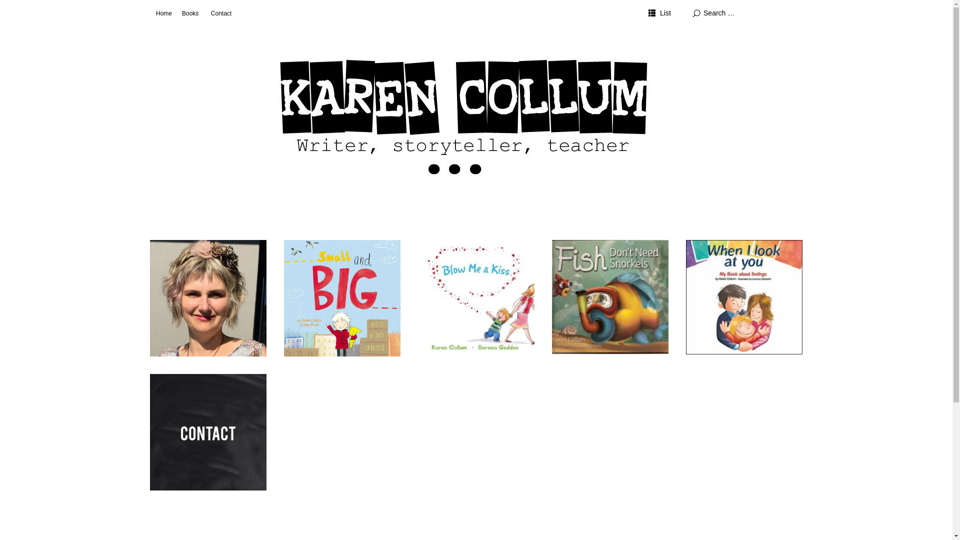 Image resolution: width=960 pixels, height=540 pixels. What do you see at coordinates (476, 298) in the screenshot?
I see `Permalink to Blow Me a Kiss` at bounding box center [476, 298].